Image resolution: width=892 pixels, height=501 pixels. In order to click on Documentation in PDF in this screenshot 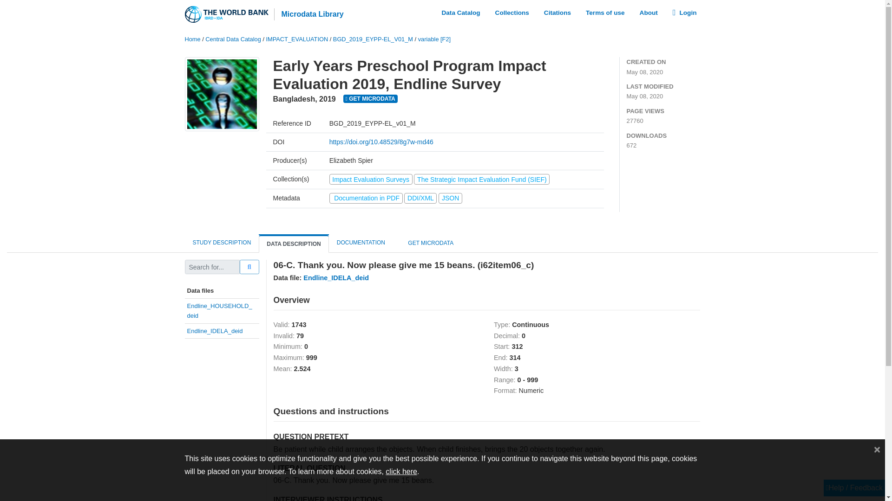, I will do `click(367, 198)`.